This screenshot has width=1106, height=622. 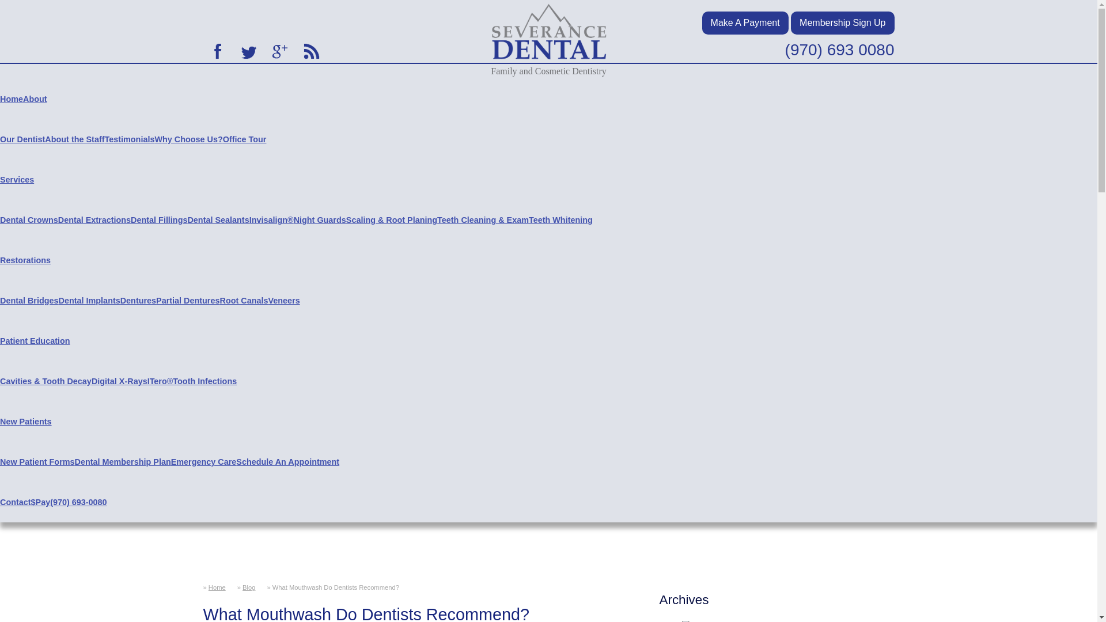 What do you see at coordinates (94, 219) in the screenshot?
I see `Dental Extractions` at bounding box center [94, 219].